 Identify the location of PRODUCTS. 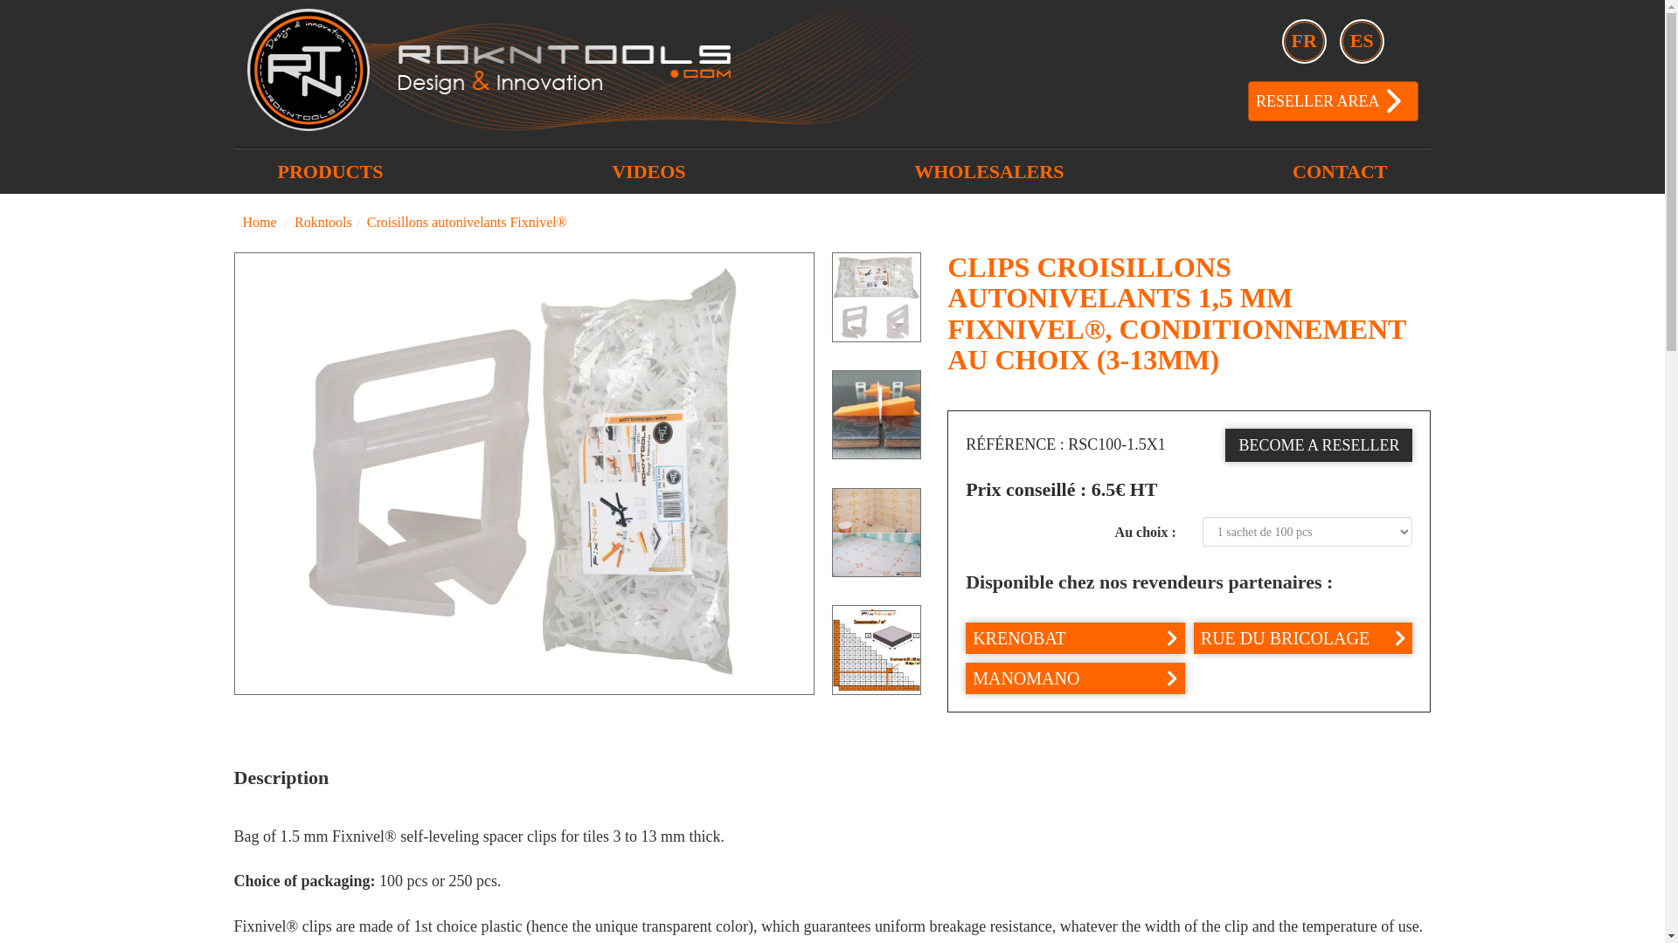
(330, 171).